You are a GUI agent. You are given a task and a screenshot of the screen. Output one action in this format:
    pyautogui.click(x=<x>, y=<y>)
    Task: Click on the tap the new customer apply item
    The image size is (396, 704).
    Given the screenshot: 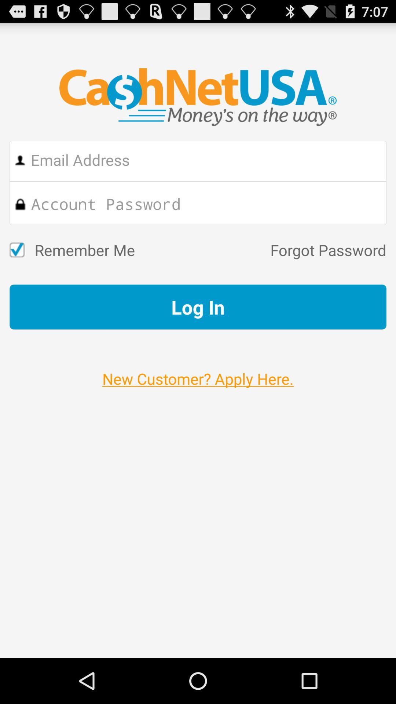 What is the action you would take?
    pyautogui.click(x=198, y=371)
    